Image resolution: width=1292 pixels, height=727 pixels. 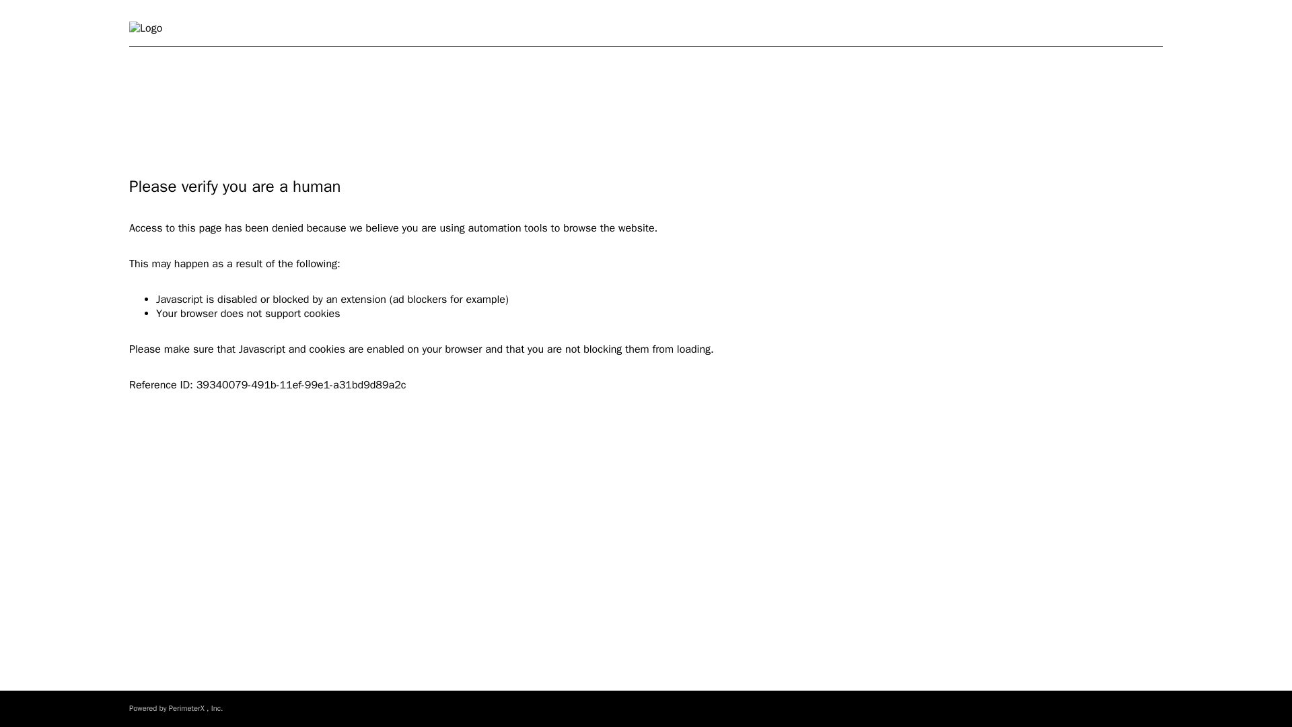 I want to click on PerimeterX, so click(x=186, y=708).